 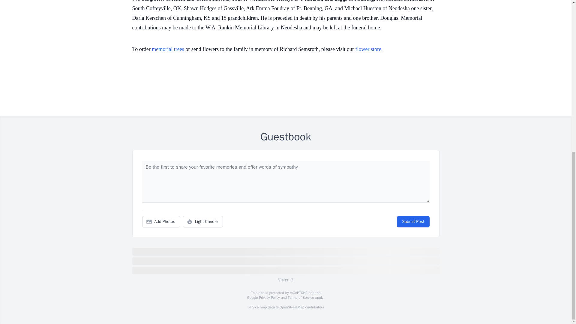 I want to click on memorial trees, so click(x=168, y=49).